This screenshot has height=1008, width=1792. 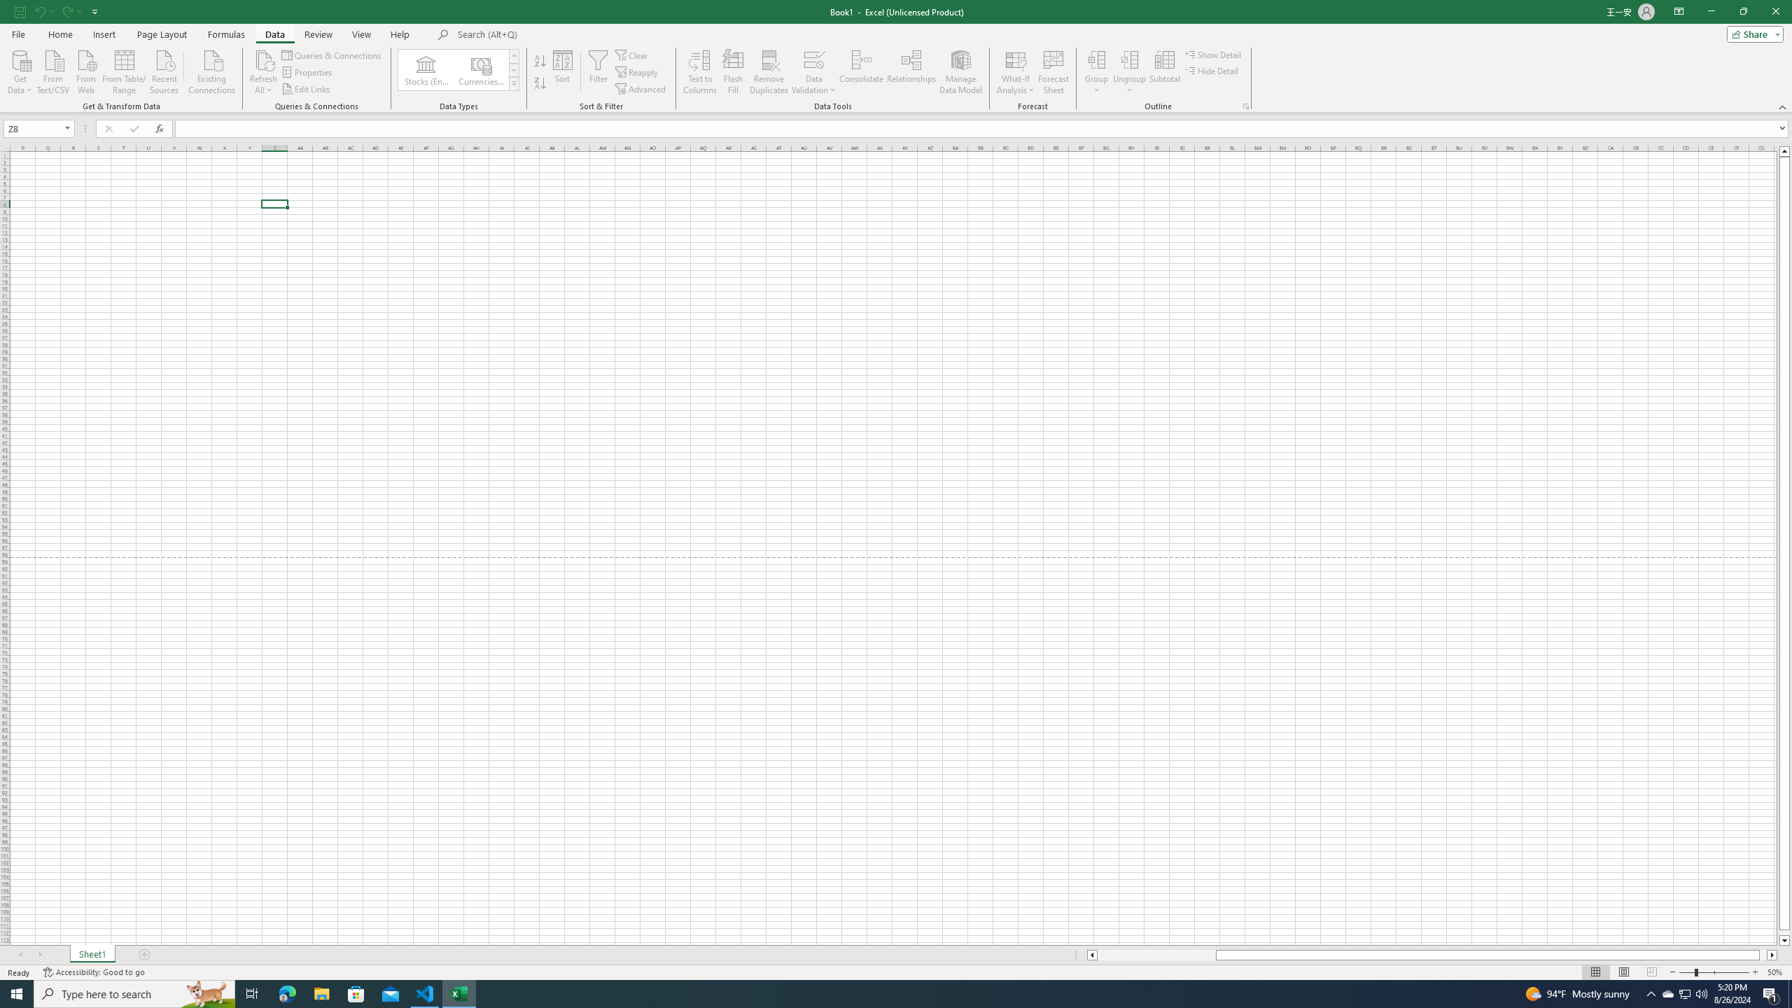 I want to click on Consolidate..., so click(x=862, y=72).